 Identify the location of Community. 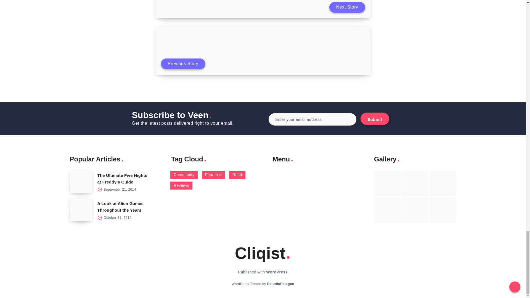
(184, 175).